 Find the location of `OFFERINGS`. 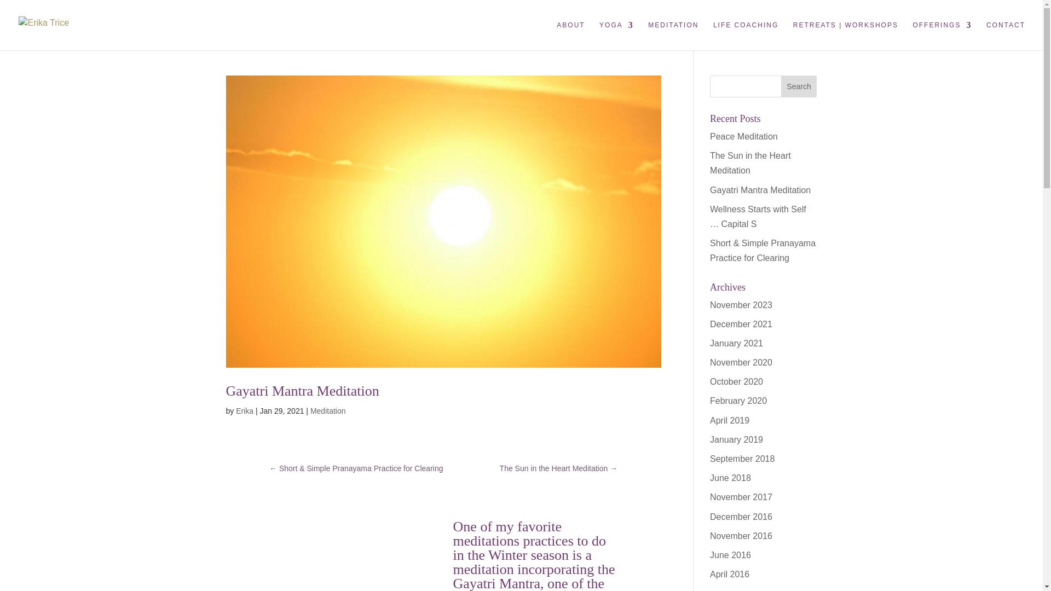

OFFERINGS is located at coordinates (942, 35).